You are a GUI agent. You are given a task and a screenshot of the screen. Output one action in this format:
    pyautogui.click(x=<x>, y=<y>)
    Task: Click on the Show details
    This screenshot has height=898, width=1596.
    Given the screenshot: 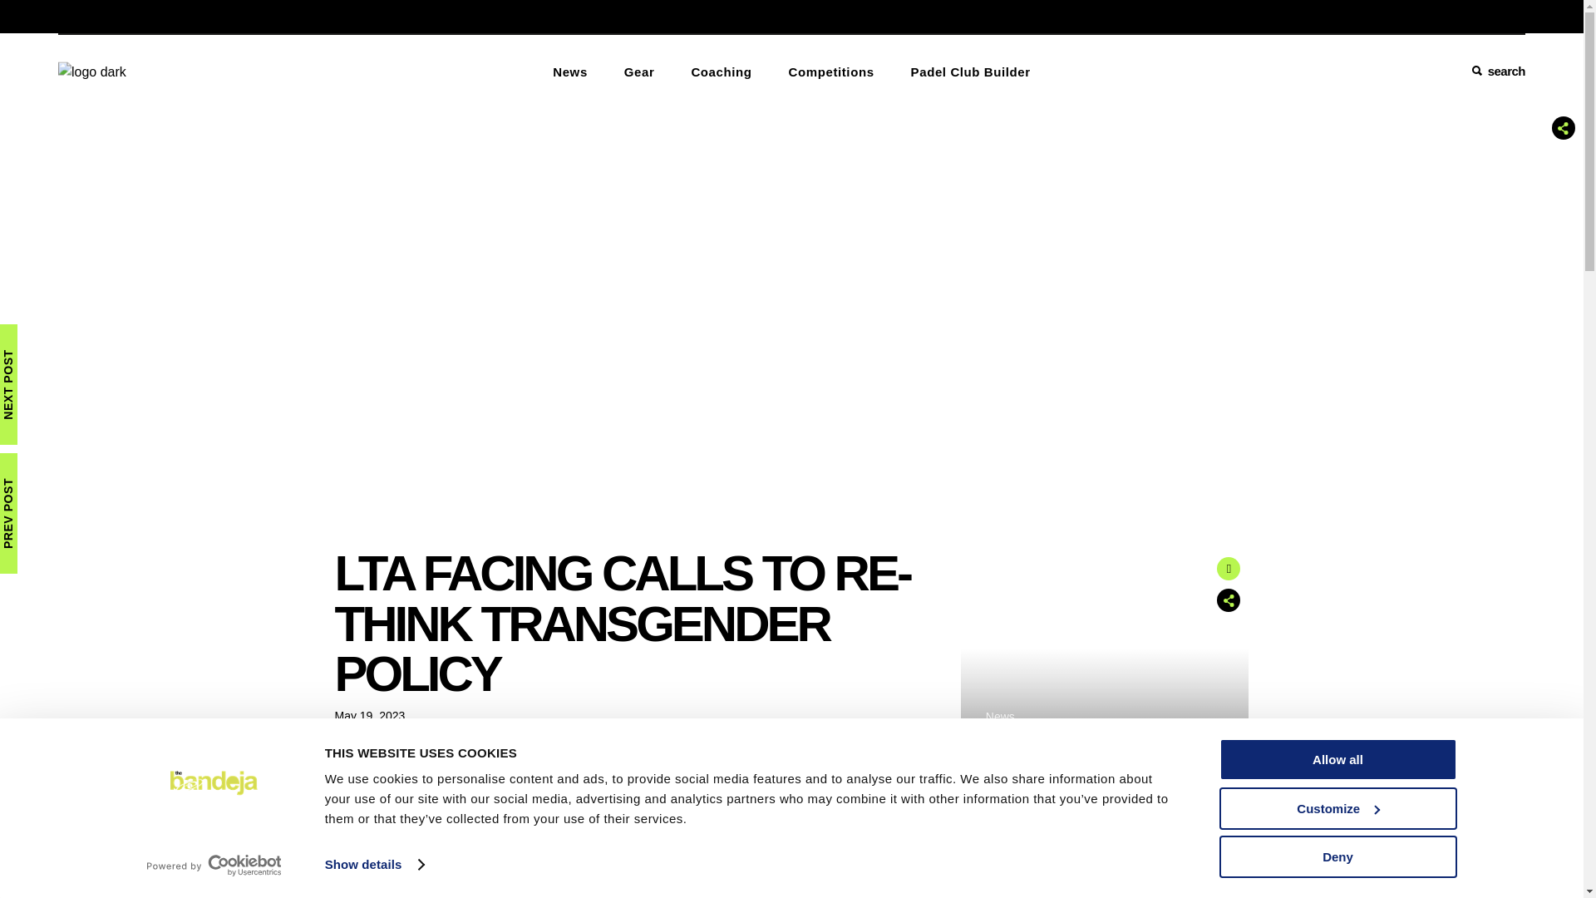 What is the action you would take?
    pyautogui.click(x=374, y=865)
    